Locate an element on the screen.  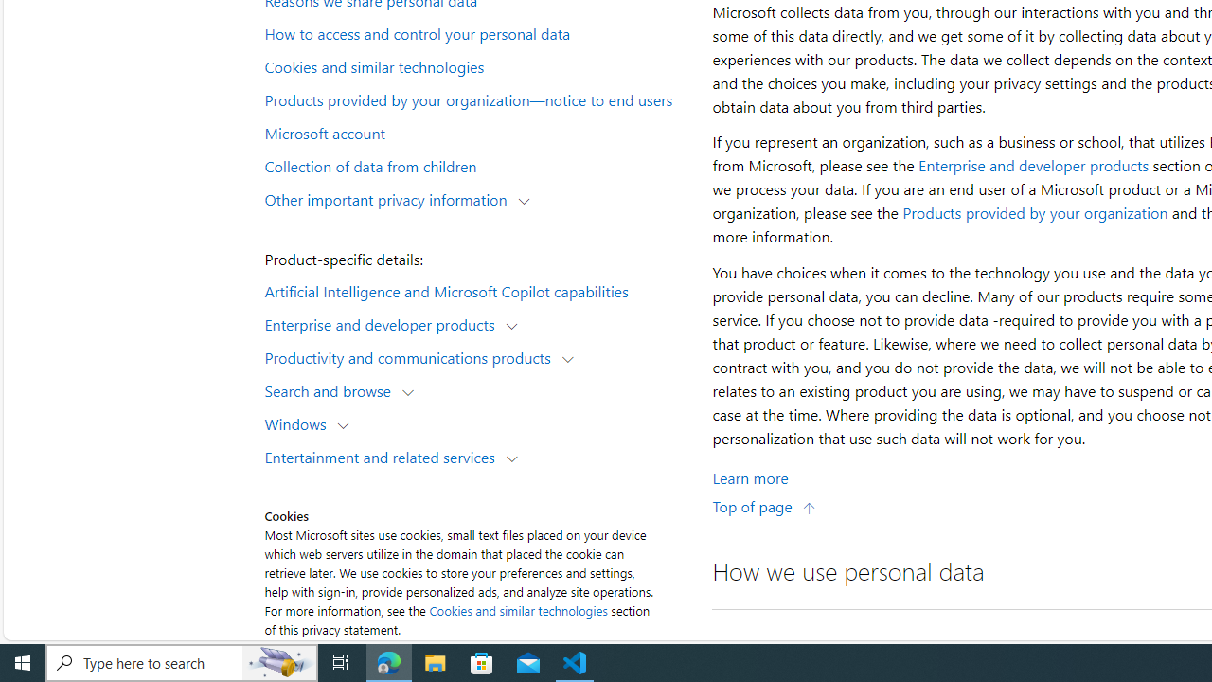
How to access and control your personal data is located at coordinates (477, 33).